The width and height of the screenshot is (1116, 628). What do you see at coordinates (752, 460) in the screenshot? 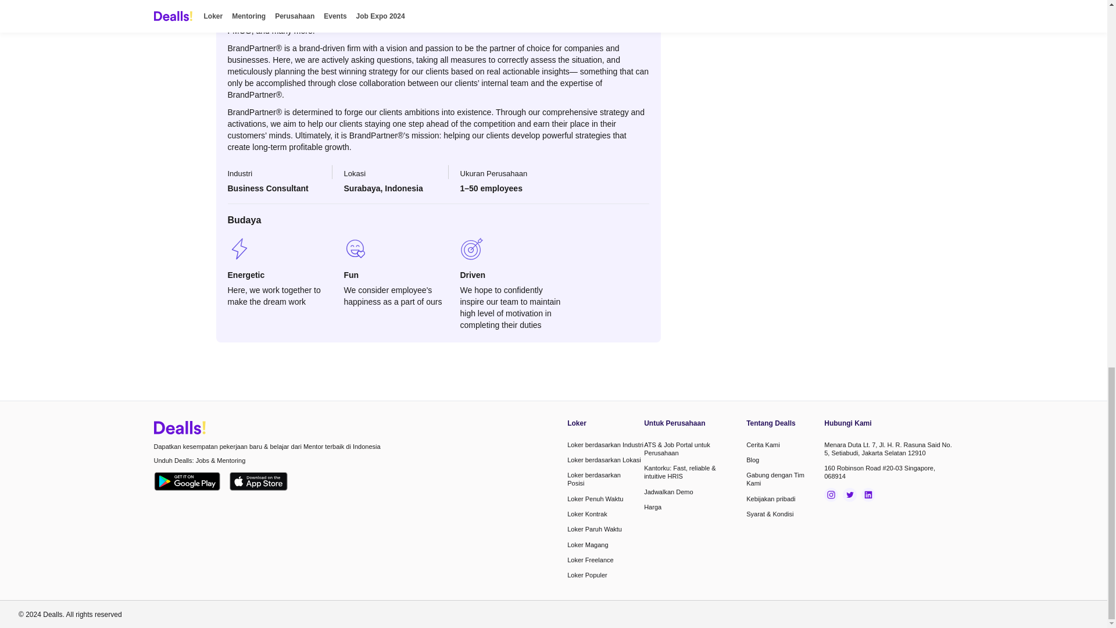
I see `Loker berdasarkan Lokasi` at bounding box center [752, 460].